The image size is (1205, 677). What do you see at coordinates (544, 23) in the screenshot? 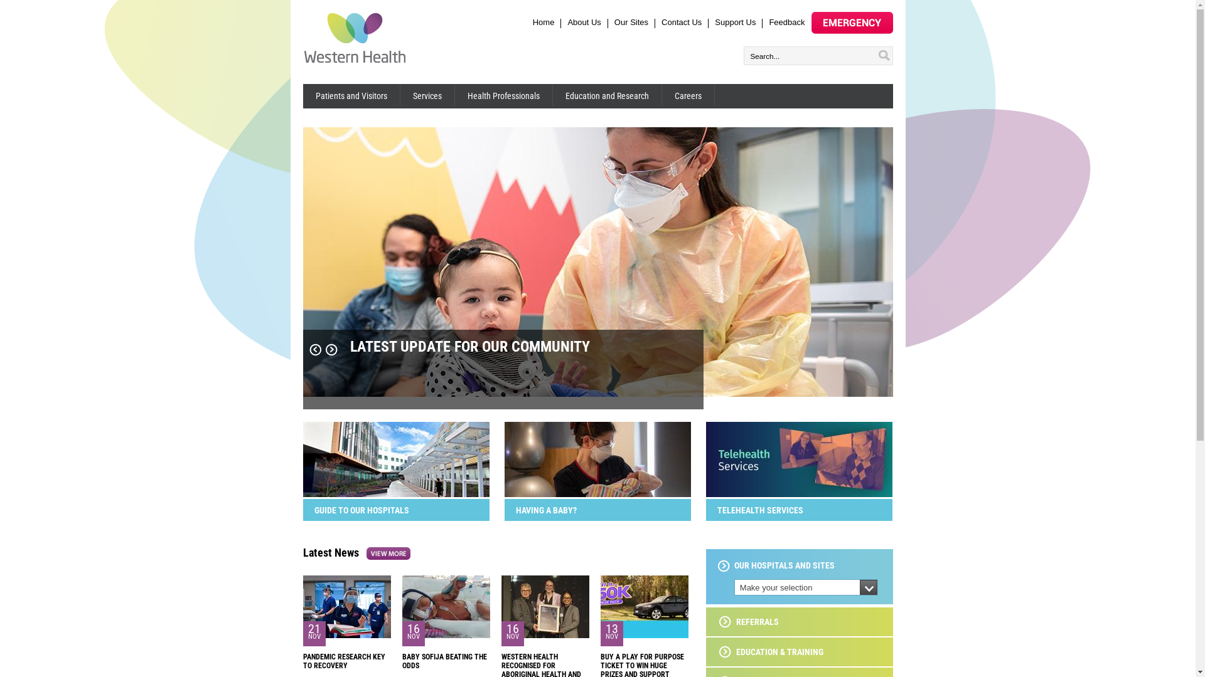
I see `Home` at bounding box center [544, 23].